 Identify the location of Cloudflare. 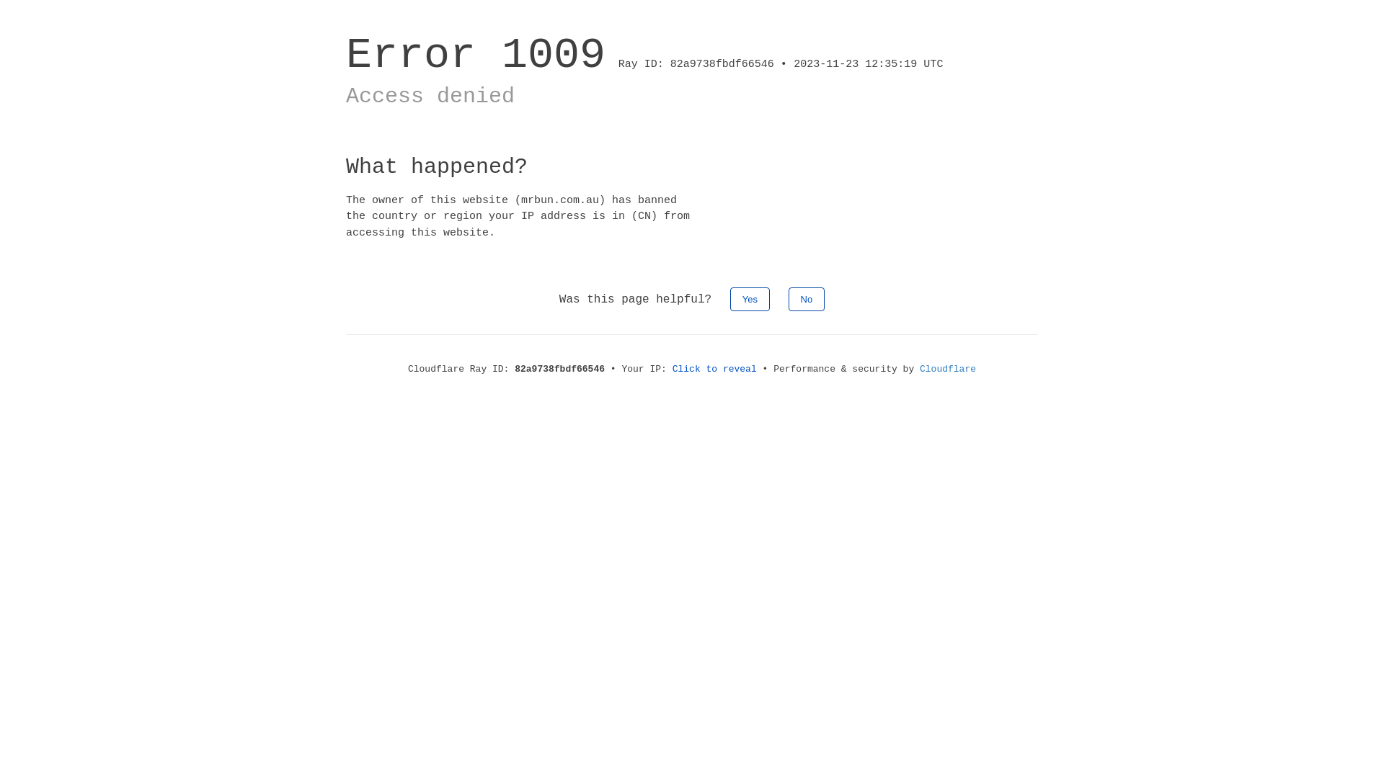
(948, 369).